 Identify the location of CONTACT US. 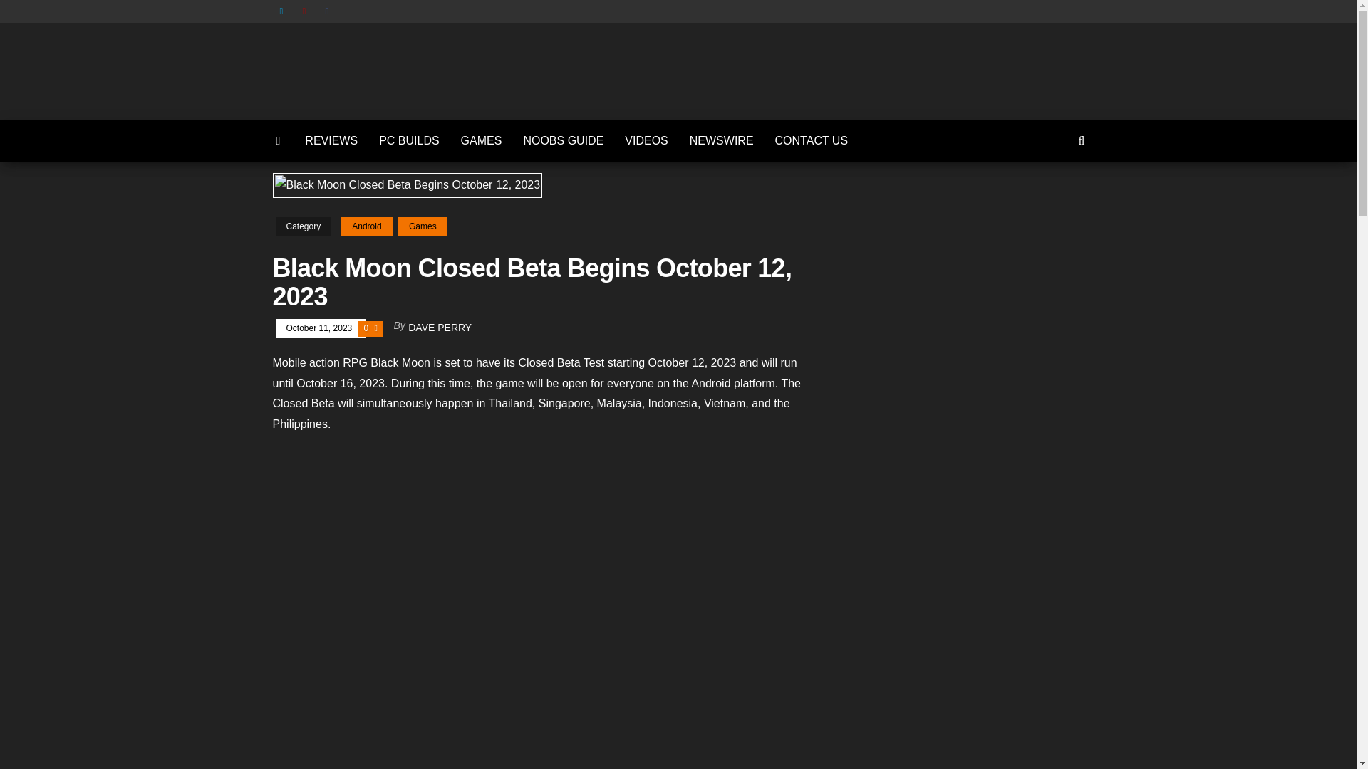
(812, 141).